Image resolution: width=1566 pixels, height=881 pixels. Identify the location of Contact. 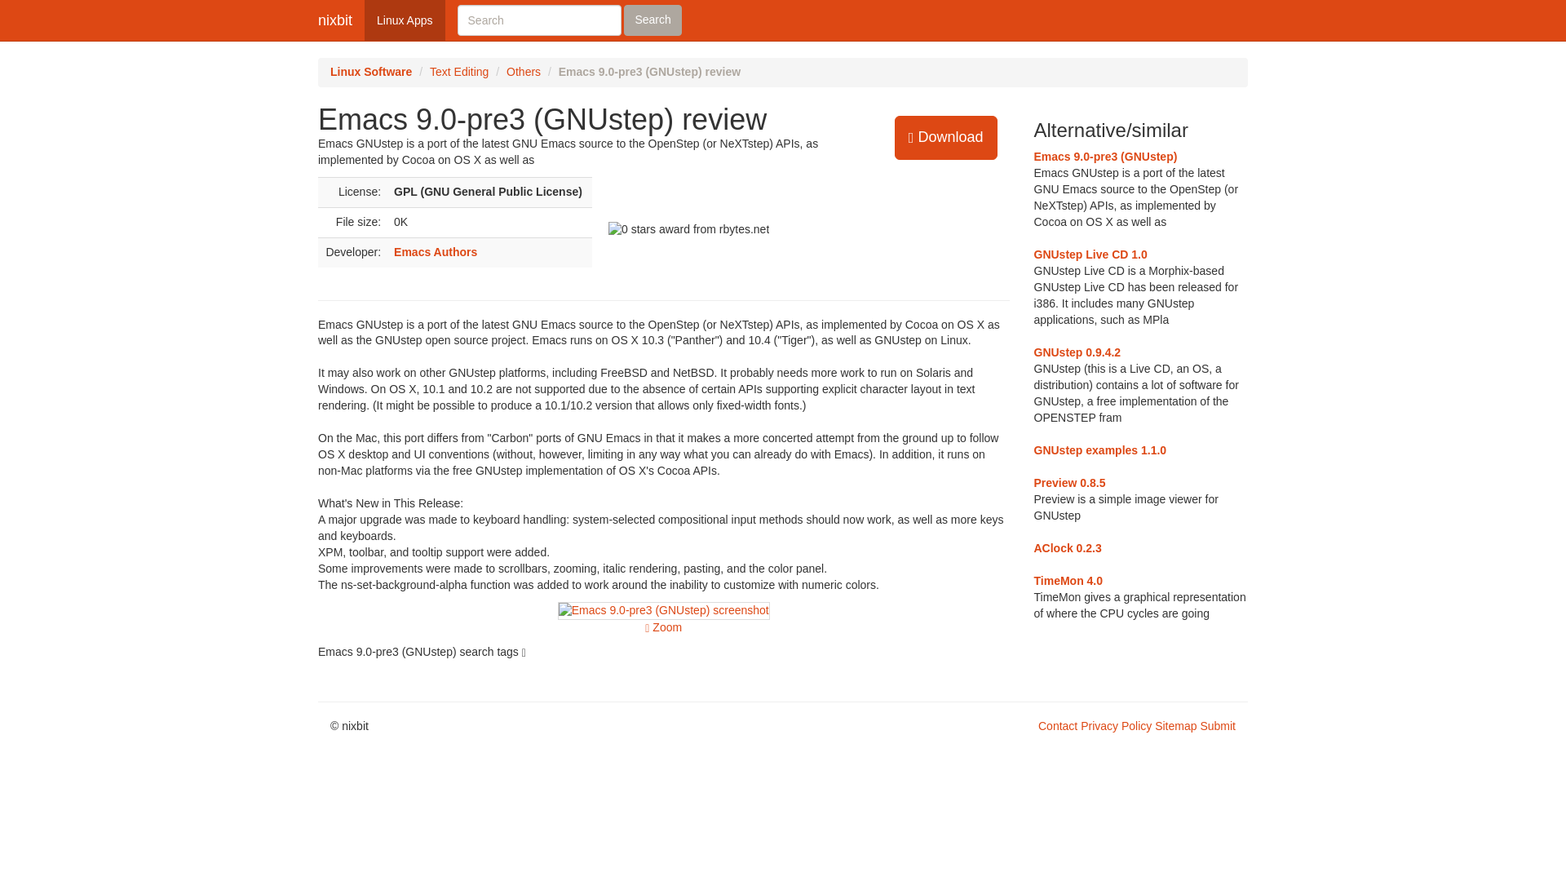
(1057, 726).